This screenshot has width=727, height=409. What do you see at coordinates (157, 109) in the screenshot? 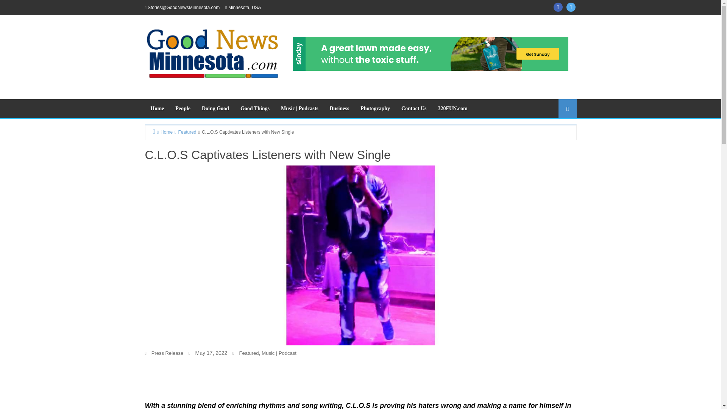
I see `Home` at bounding box center [157, 109].